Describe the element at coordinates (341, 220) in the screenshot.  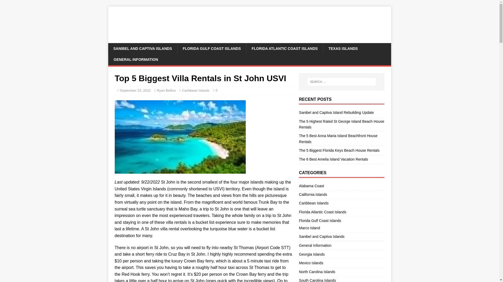
I see `Florida Gulf Coast Islands` at that location.